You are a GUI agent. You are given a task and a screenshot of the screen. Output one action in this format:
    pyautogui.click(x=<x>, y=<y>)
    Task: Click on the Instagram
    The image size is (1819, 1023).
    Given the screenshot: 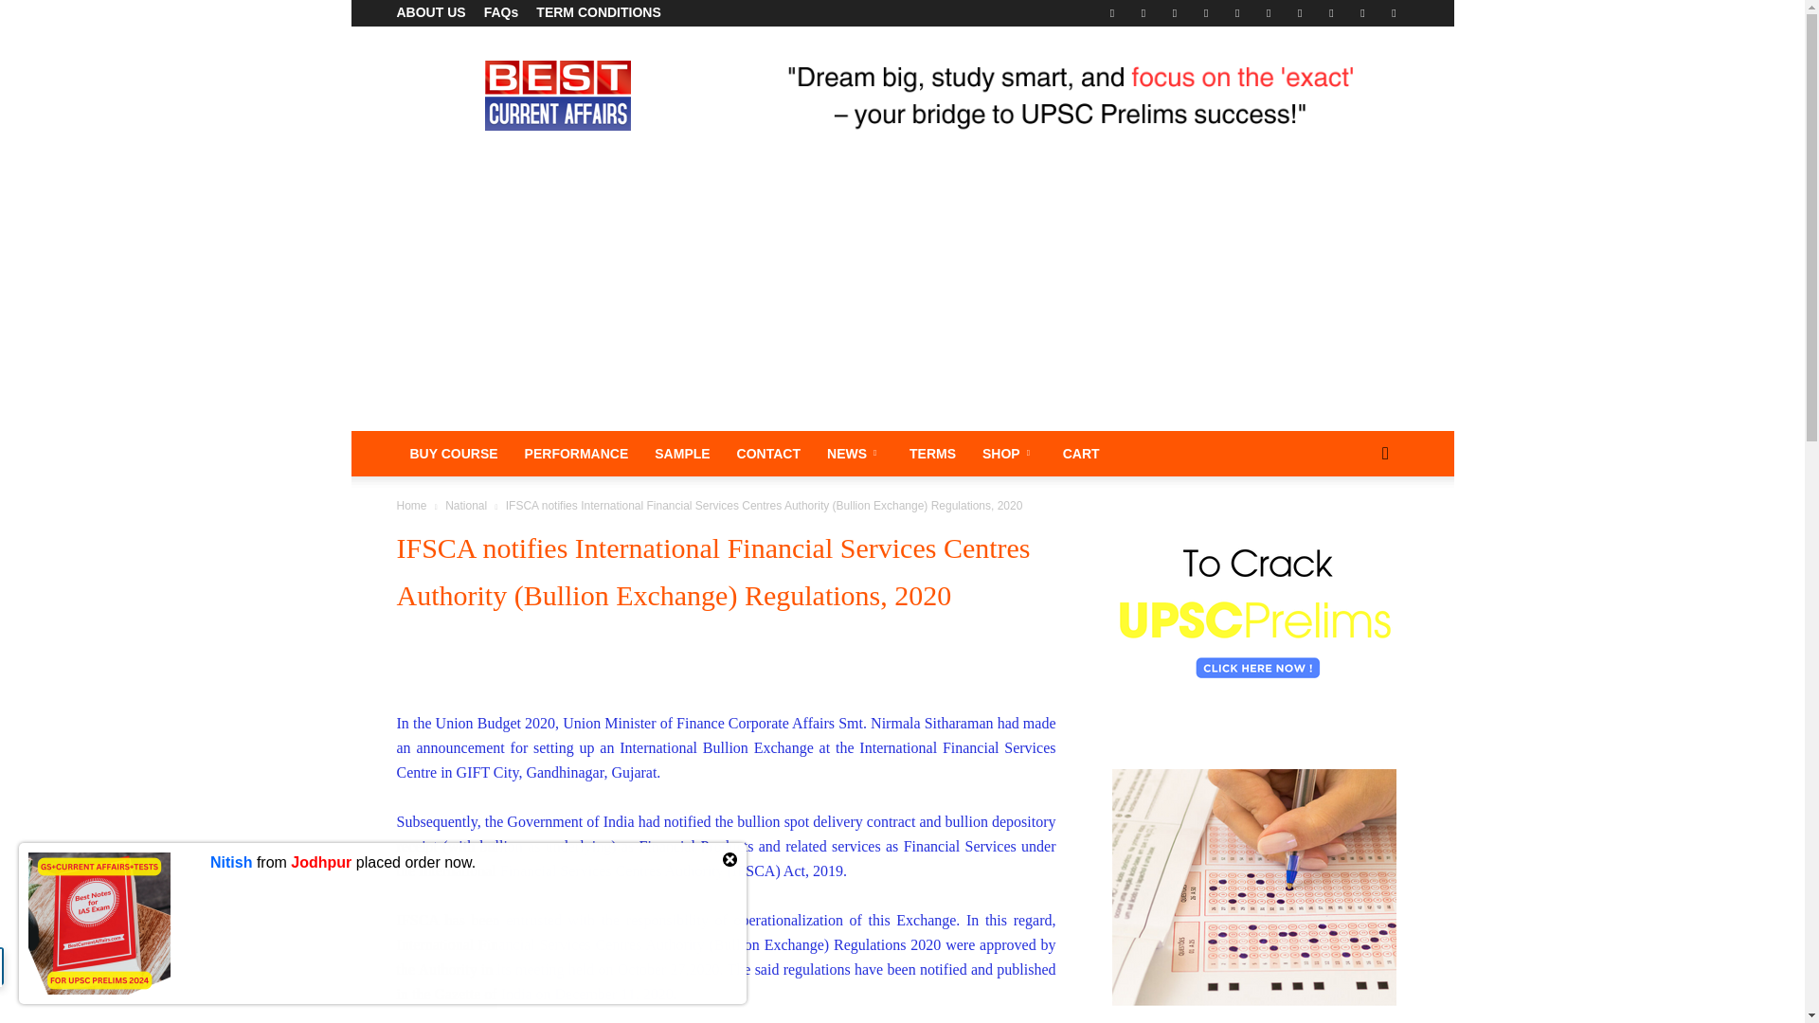 What is the action you would take?
    pyautogui.click(x=1205, y=13)
    